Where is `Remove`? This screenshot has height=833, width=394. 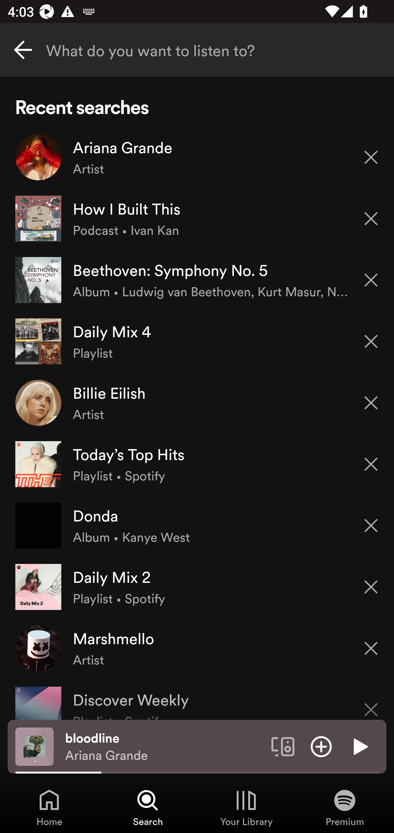 Remove is located at coordinates (371, 464).